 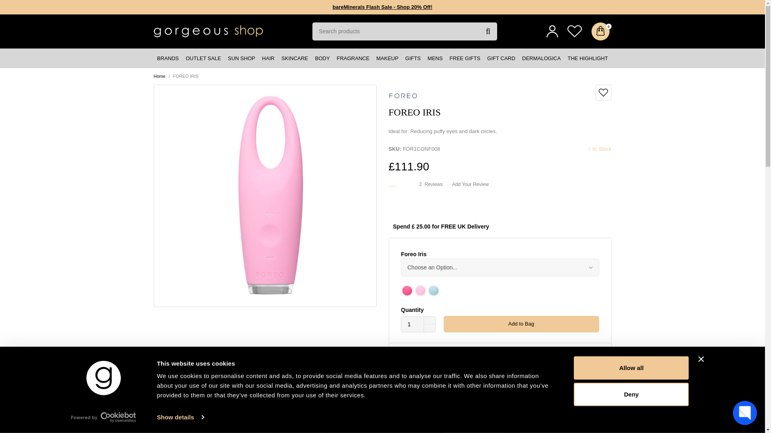 What do you see at coordinates (180, 417) in the screenshot?
I see `Show details` at bounding box center [180, 417].